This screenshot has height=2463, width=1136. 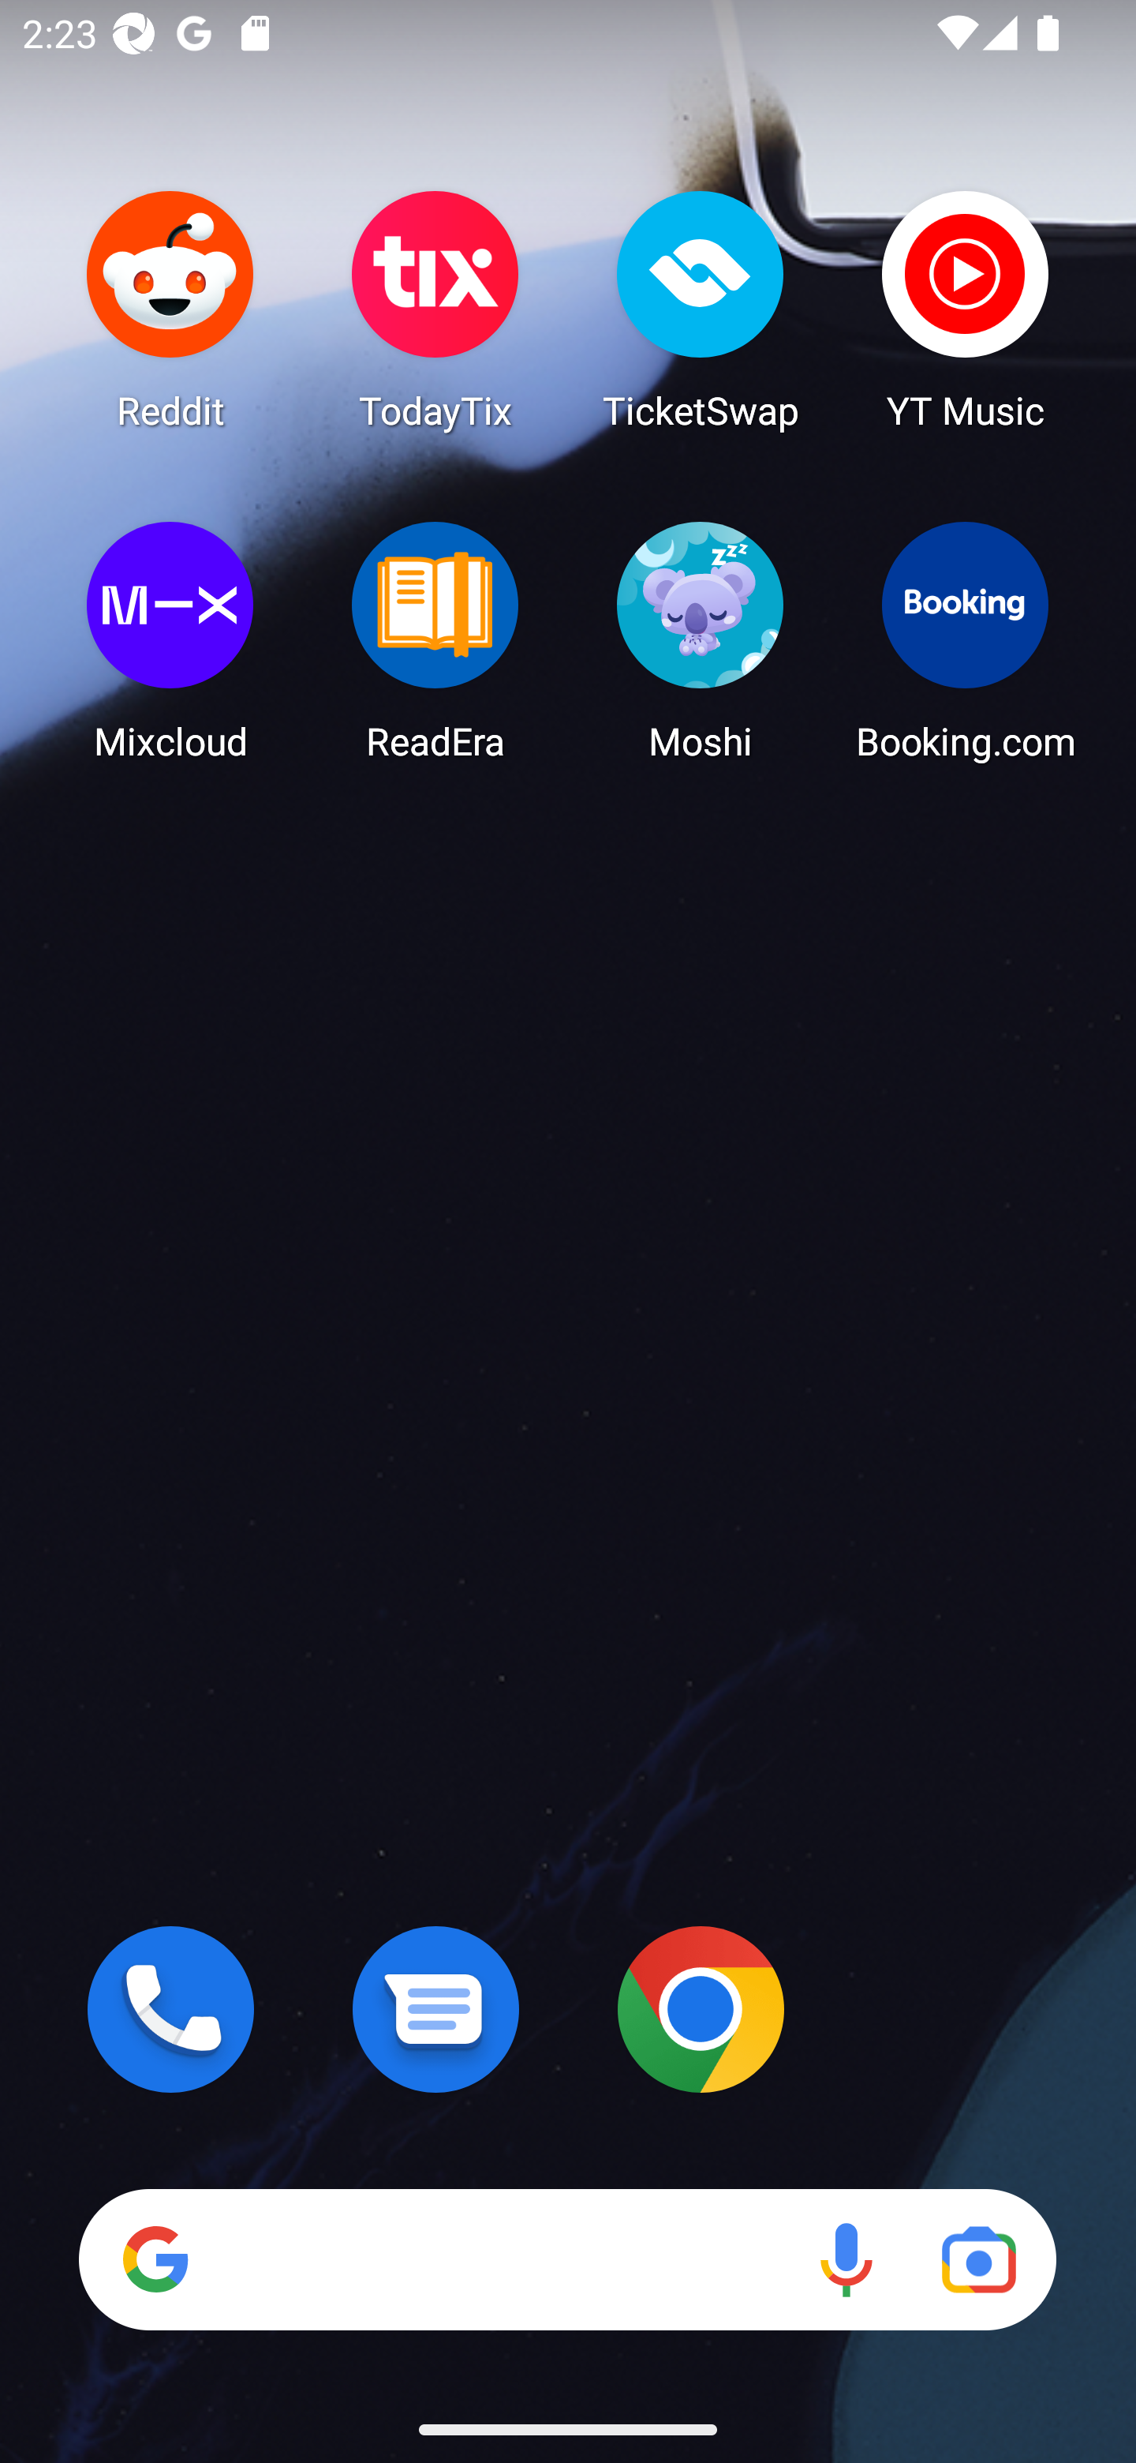 What do you see at coordinates (701, 309) in the screenshot?
I see `TicketSwap` at bounding box center [701, 309].